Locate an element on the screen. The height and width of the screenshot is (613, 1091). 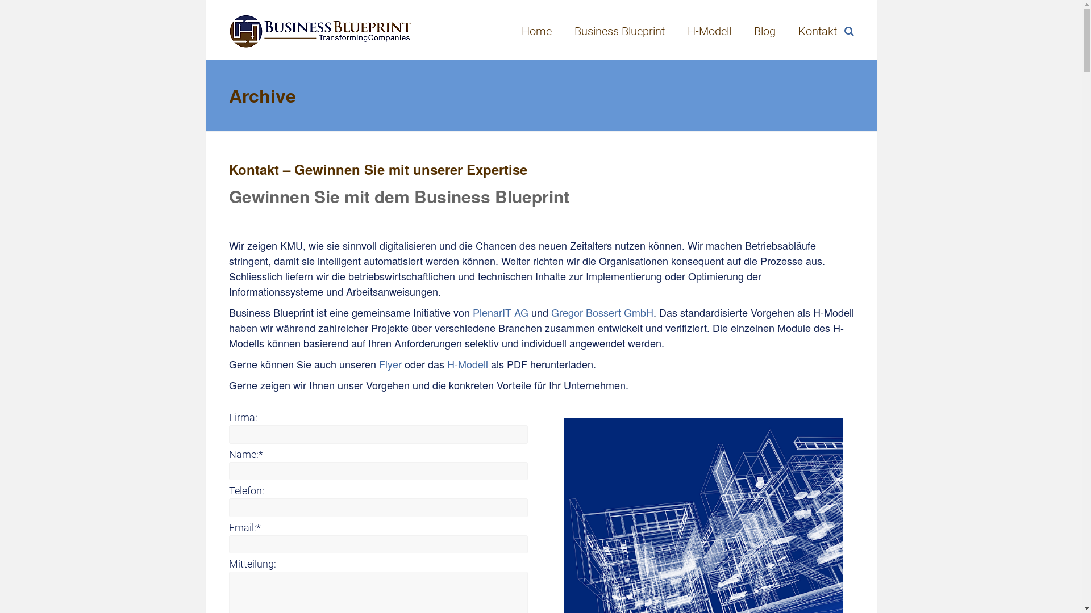
H-Modell is located at coordinates (709, 31).